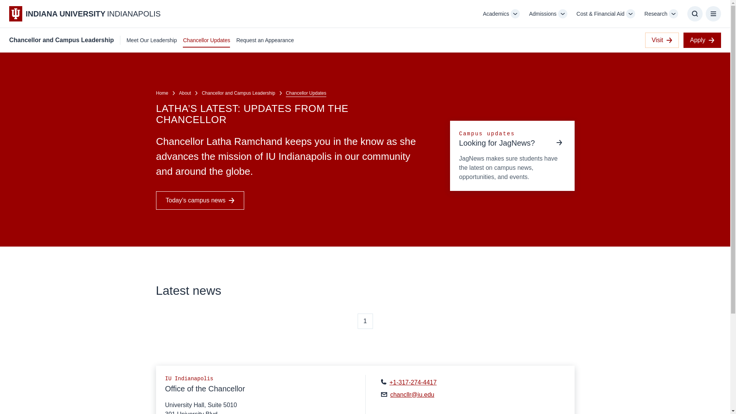 The height and width of the screenshot is (414, 736). What do you see at coordinates (185, 93) in the screenshot?
I see `About` at bounding box center [185, 93].